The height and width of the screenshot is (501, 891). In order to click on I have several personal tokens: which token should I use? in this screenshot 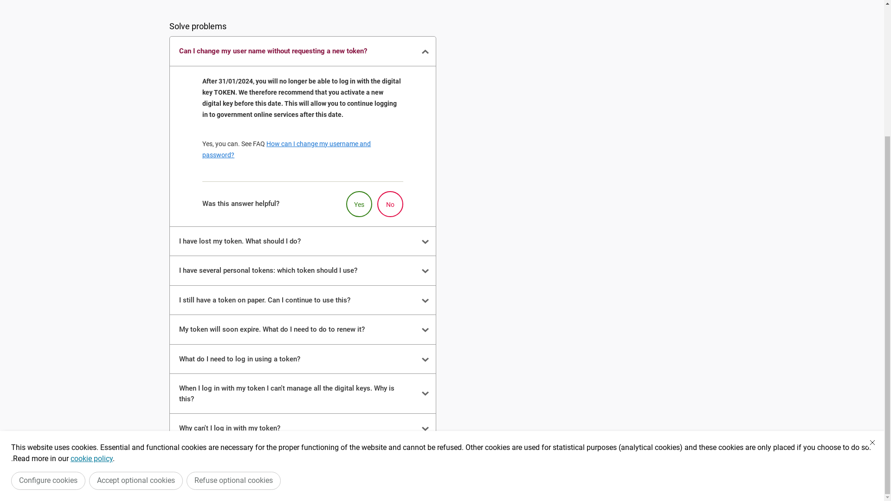, I will do `click(303, 452)`.